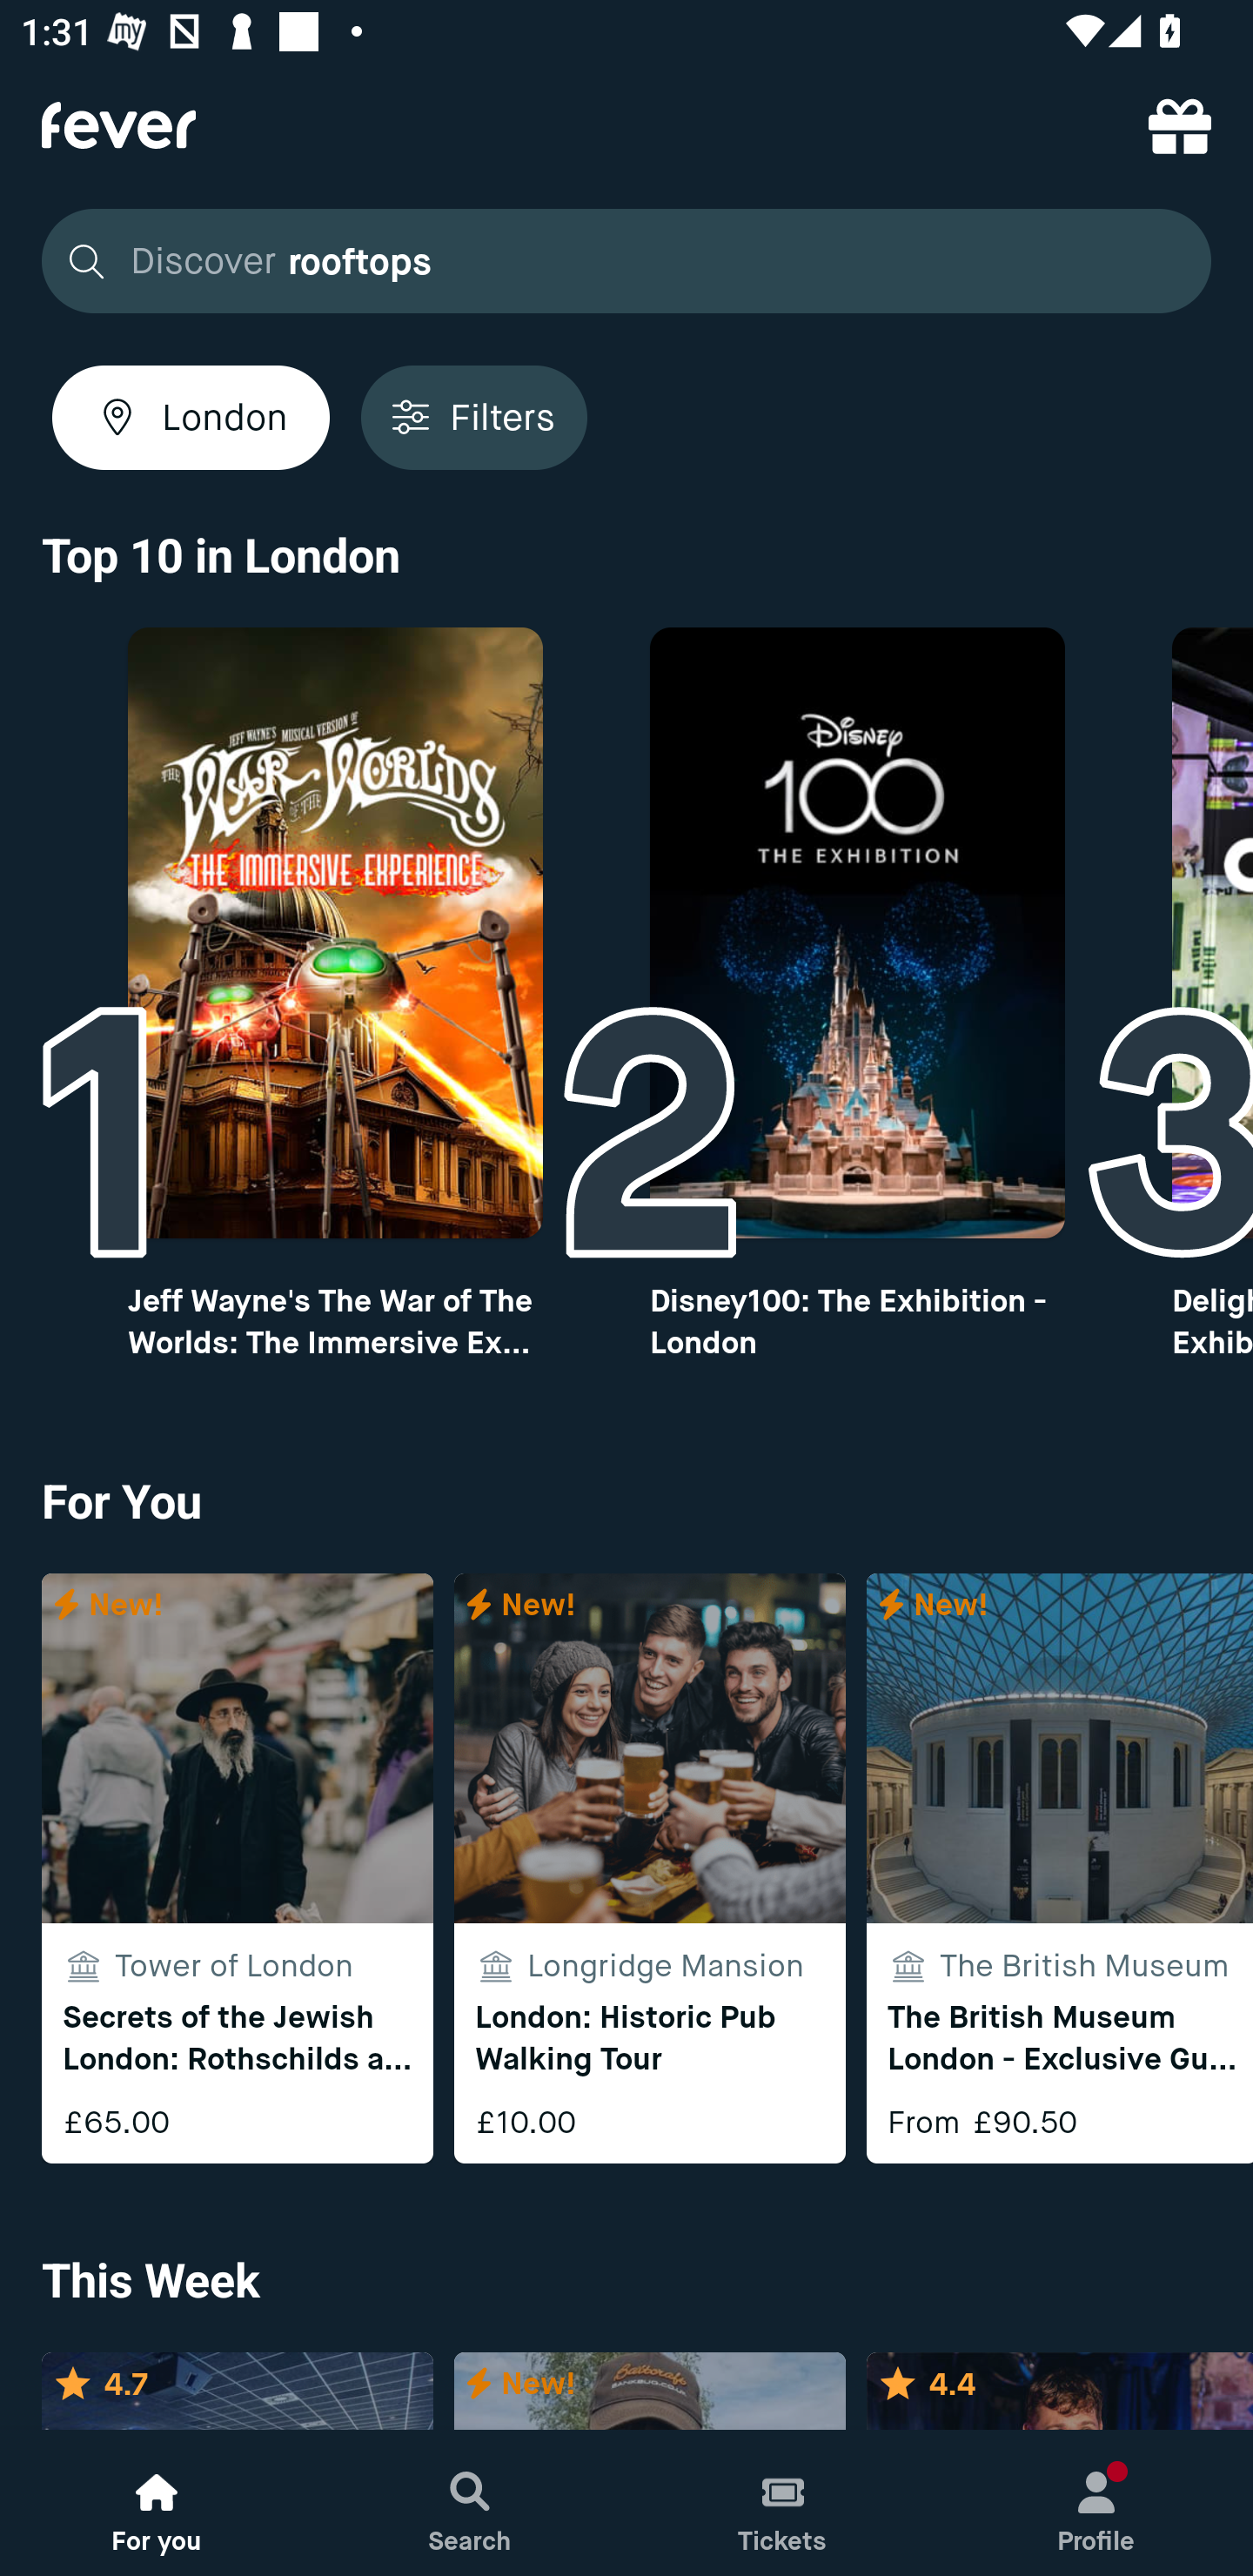 This screenshot has width=1253, height=2576. What do you see at coordinates (473, 417) in the screenshot?
I see `Filters` at bounding box center [473, 417].